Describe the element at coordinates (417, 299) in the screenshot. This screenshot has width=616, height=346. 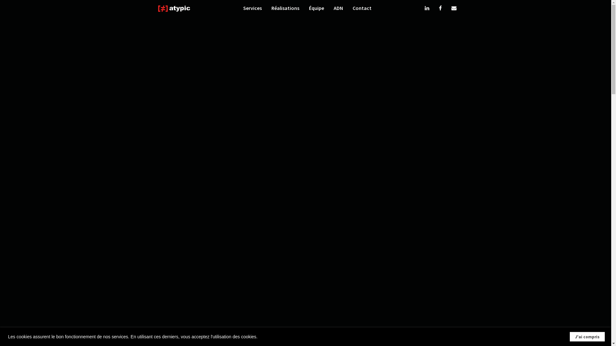
I see `Formations` at that location.